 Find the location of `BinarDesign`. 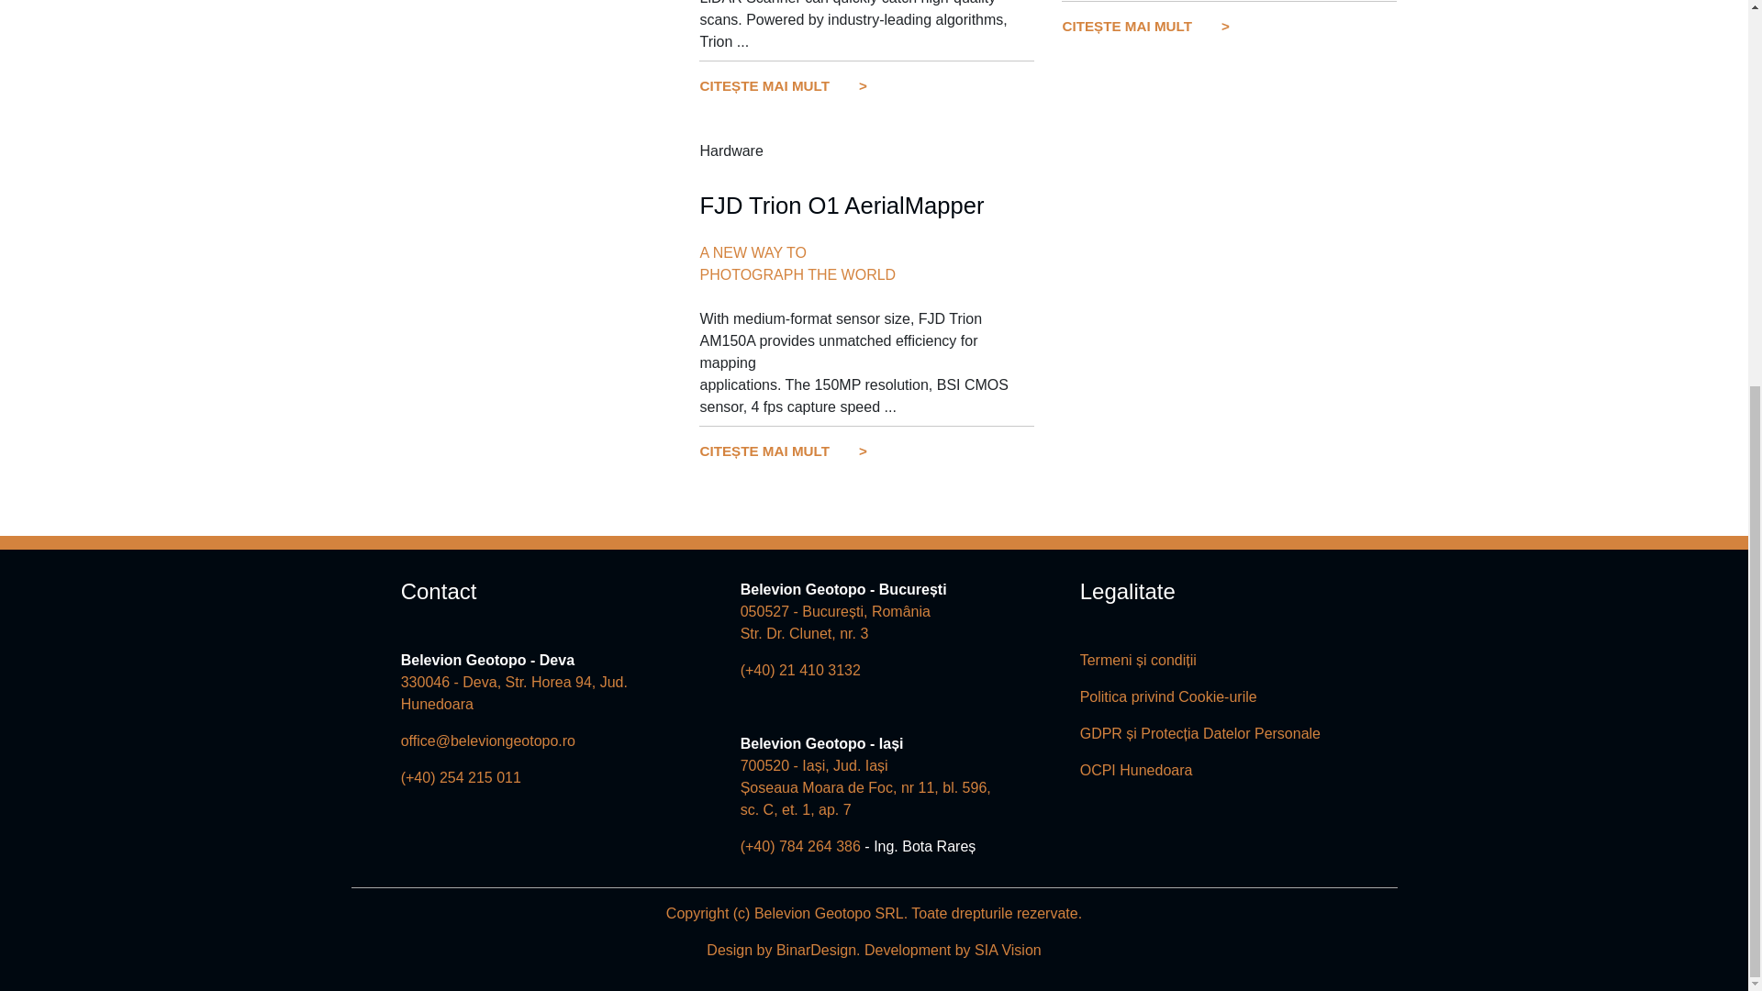

BinarDesign is located at coordinates (817, 951).